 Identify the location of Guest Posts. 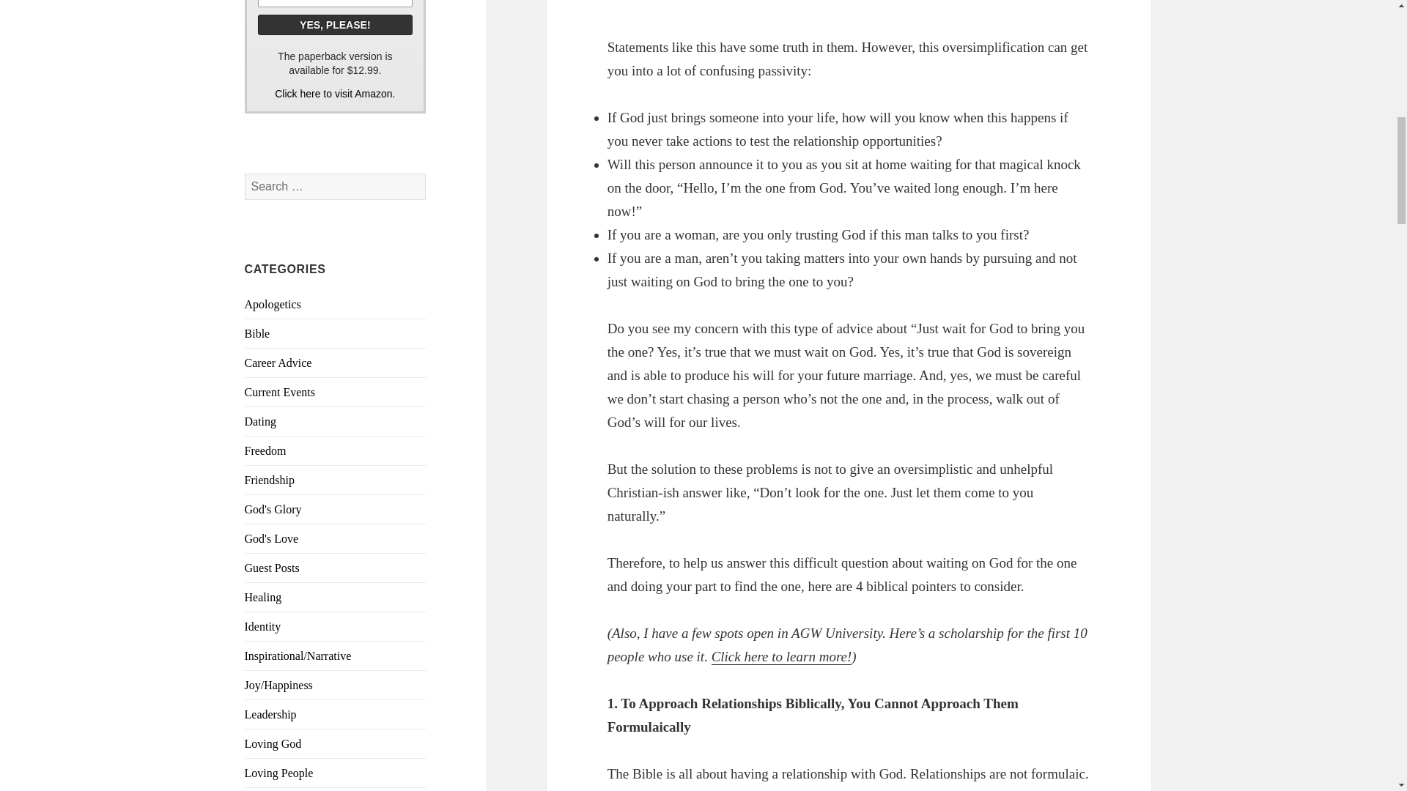
(272, 568).